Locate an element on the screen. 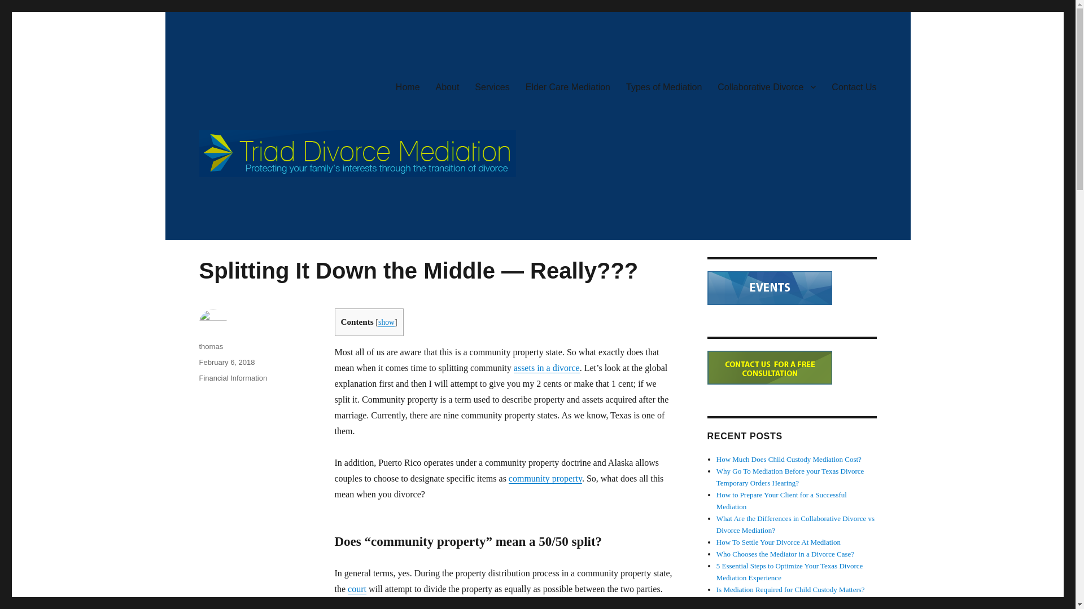 The image size is (1084, 609). show is located at coordinates (386, 321).